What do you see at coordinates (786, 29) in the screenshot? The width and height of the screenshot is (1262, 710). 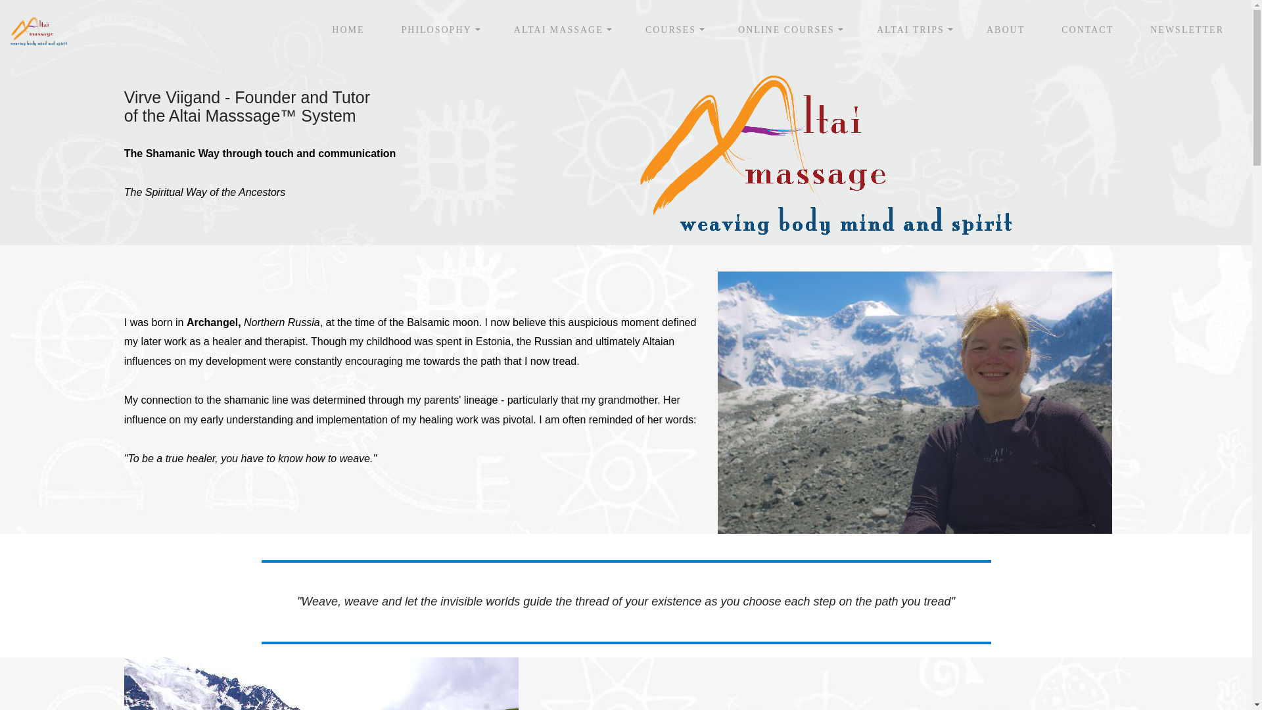 I see `ONLINE COURSES` at bounding box center [786, 29].